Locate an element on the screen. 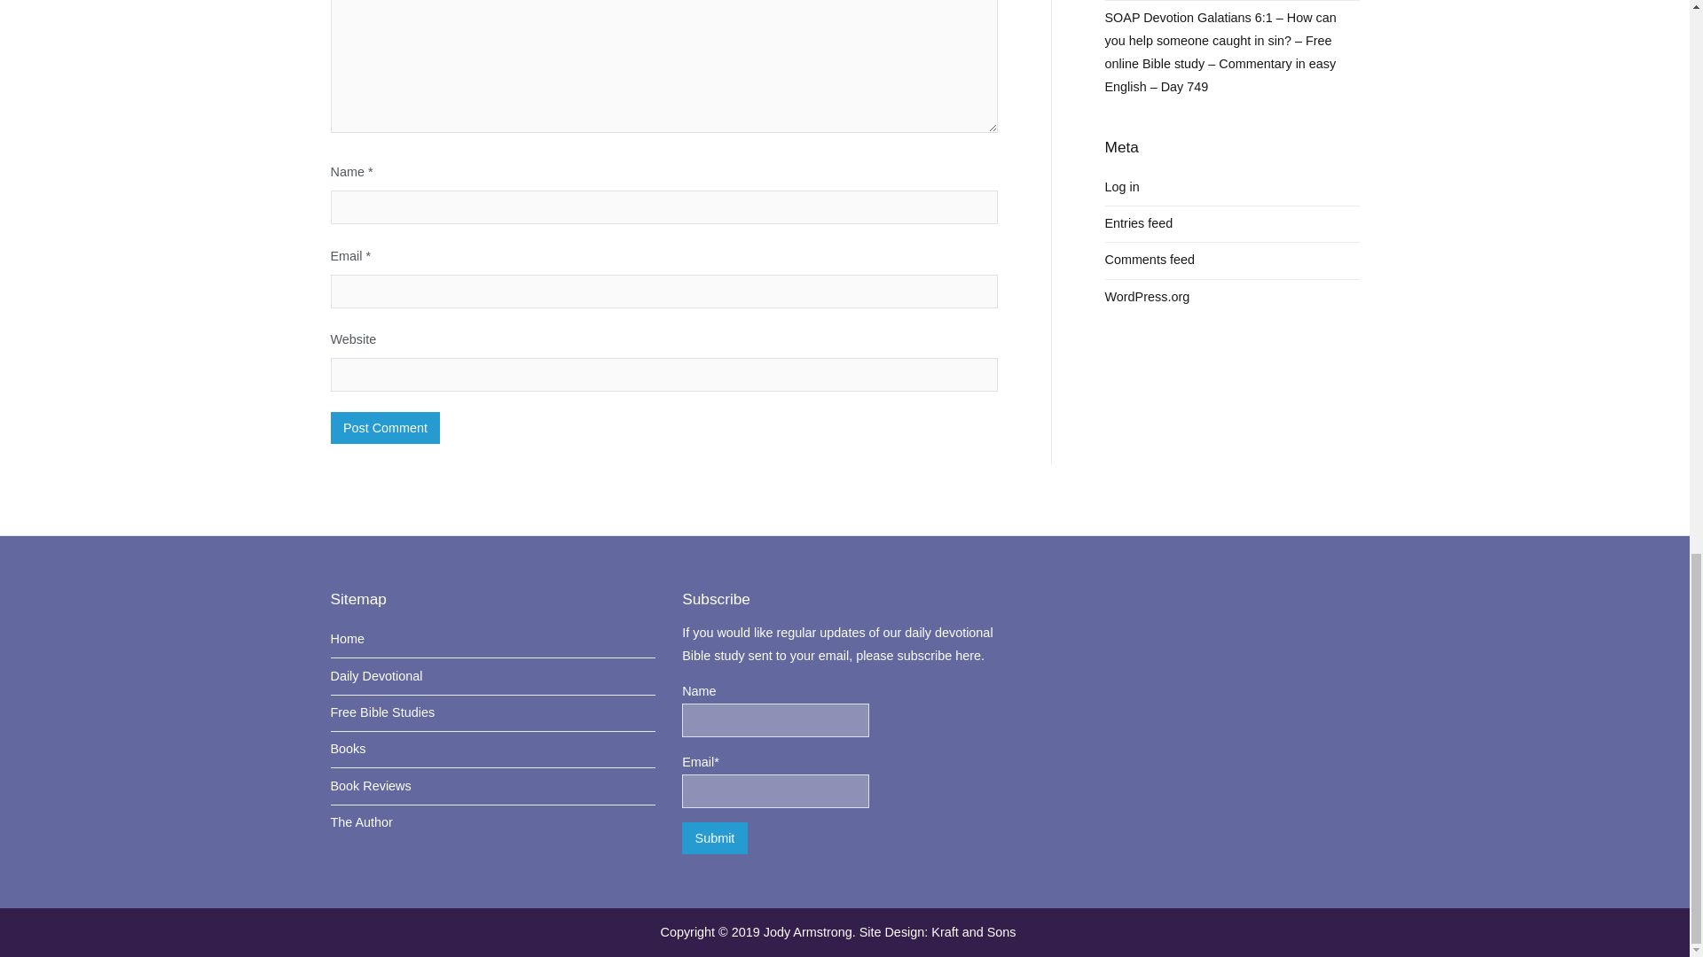 The height and width of the screenshot is (957, 1703). Book Reviews is located at coordinates (493, 786).